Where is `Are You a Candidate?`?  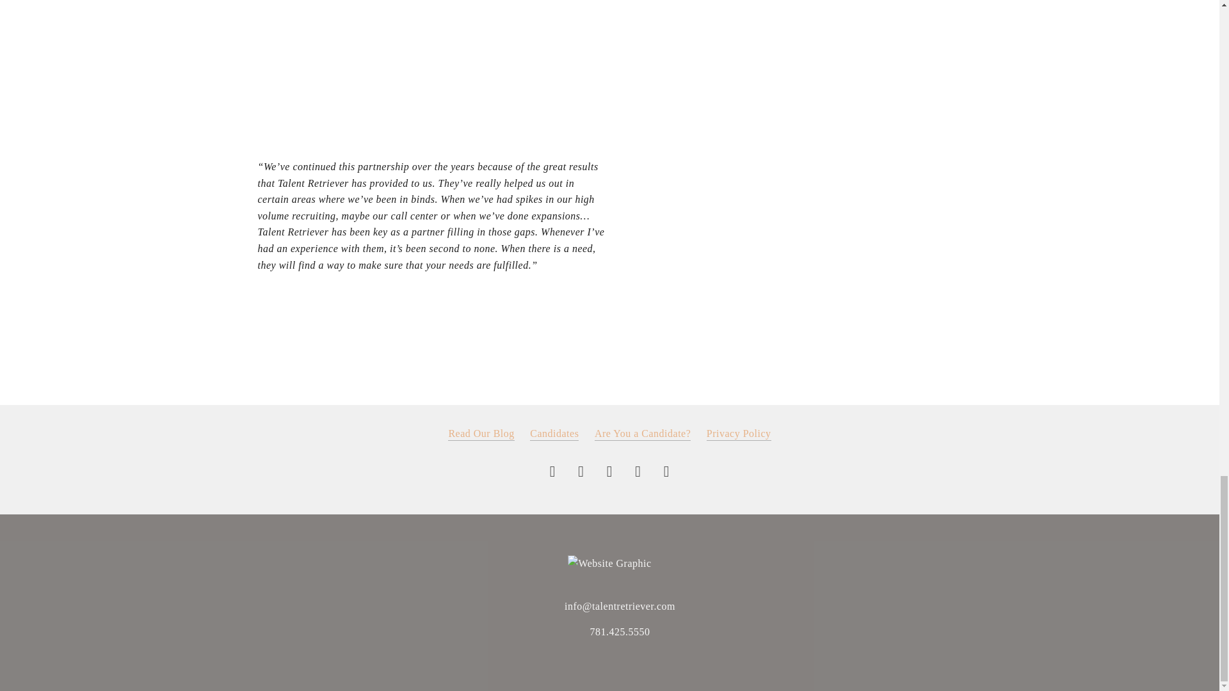
Are You a Candidate? is located at coordinates (643, 434).